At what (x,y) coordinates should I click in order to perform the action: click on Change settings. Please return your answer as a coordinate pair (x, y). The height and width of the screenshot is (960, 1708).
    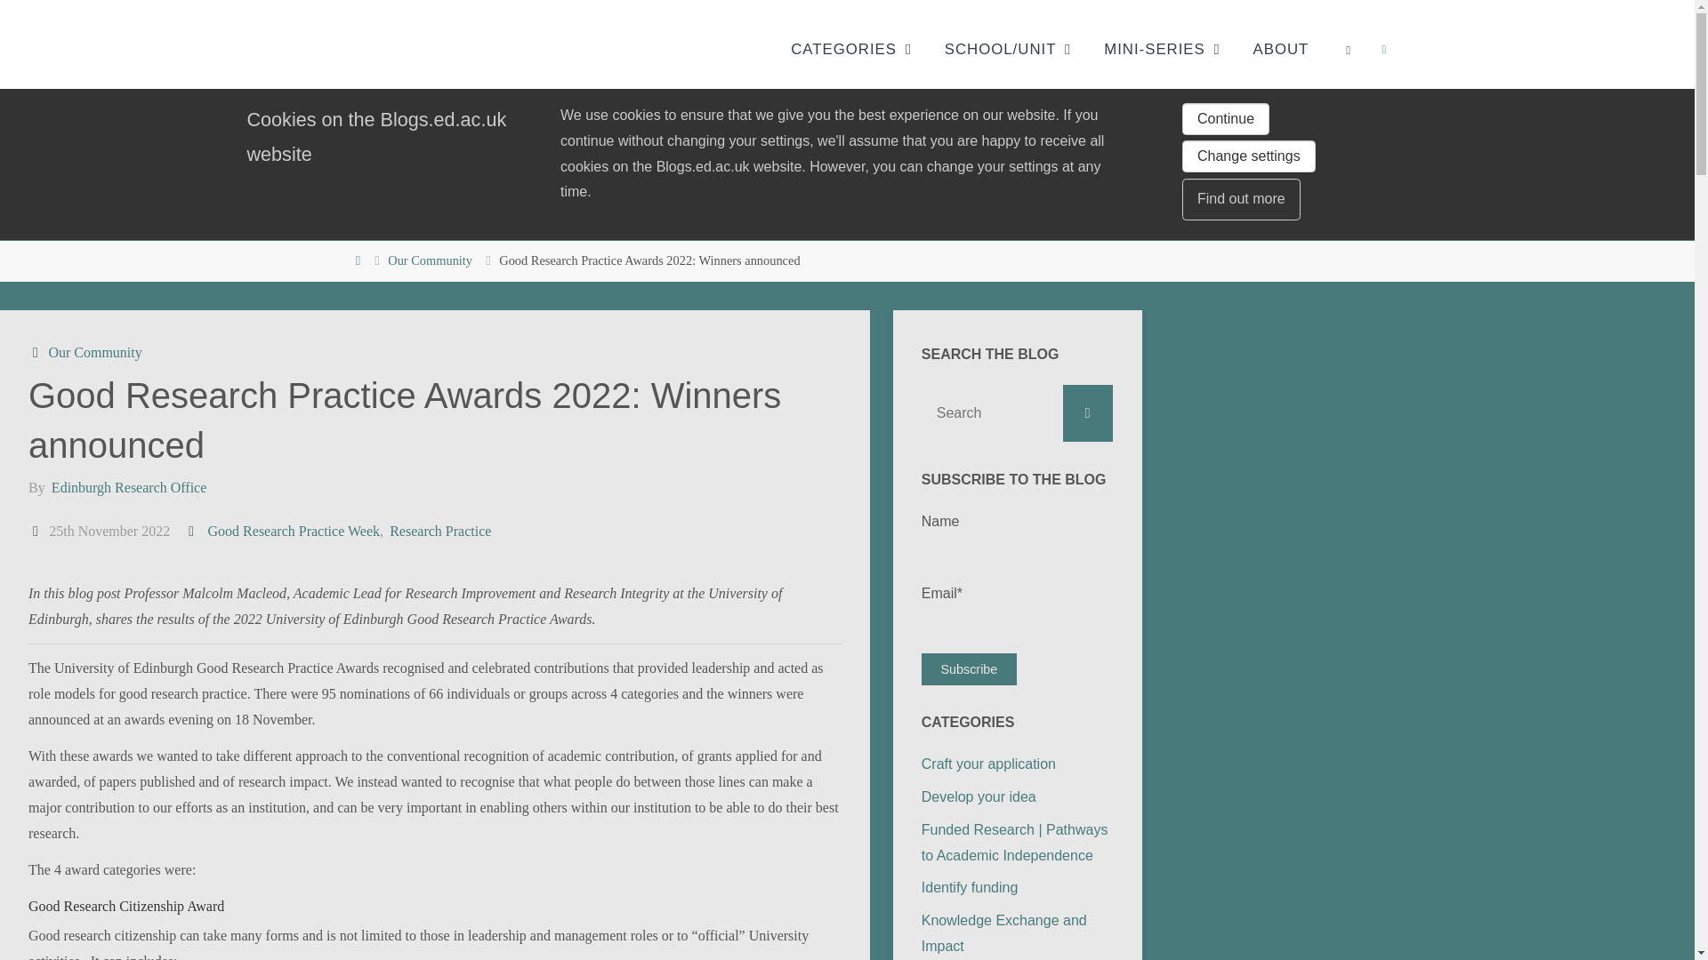
    Looking at the image, I should click on (1248, 156).